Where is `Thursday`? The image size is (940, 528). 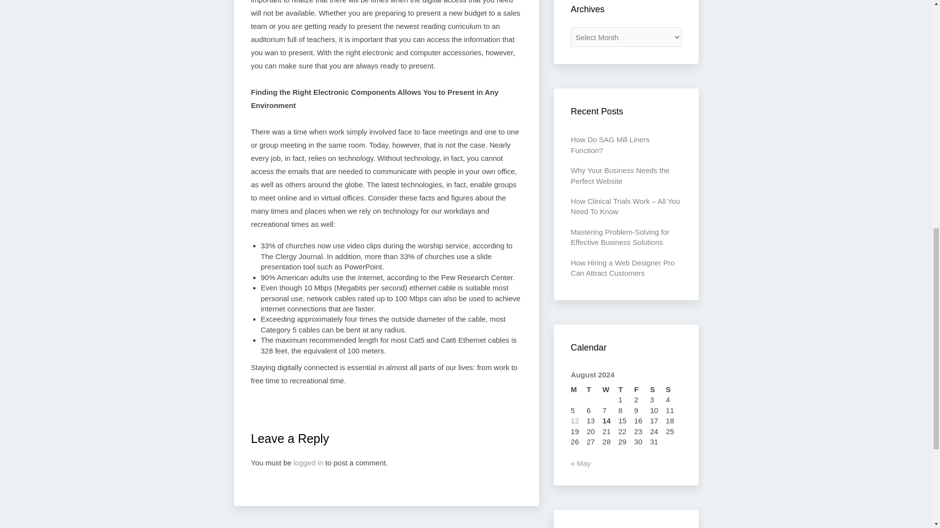
Thursday is located at coordinates (626, 389).